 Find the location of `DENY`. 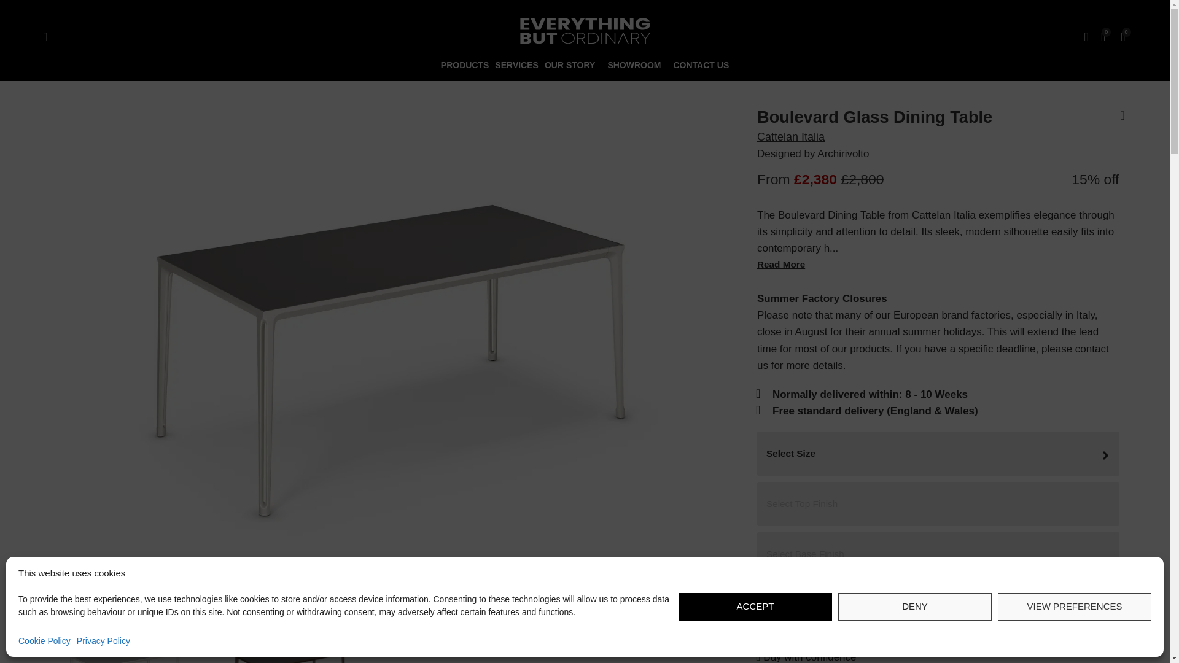

DENY is located at coordinates (915, 607).